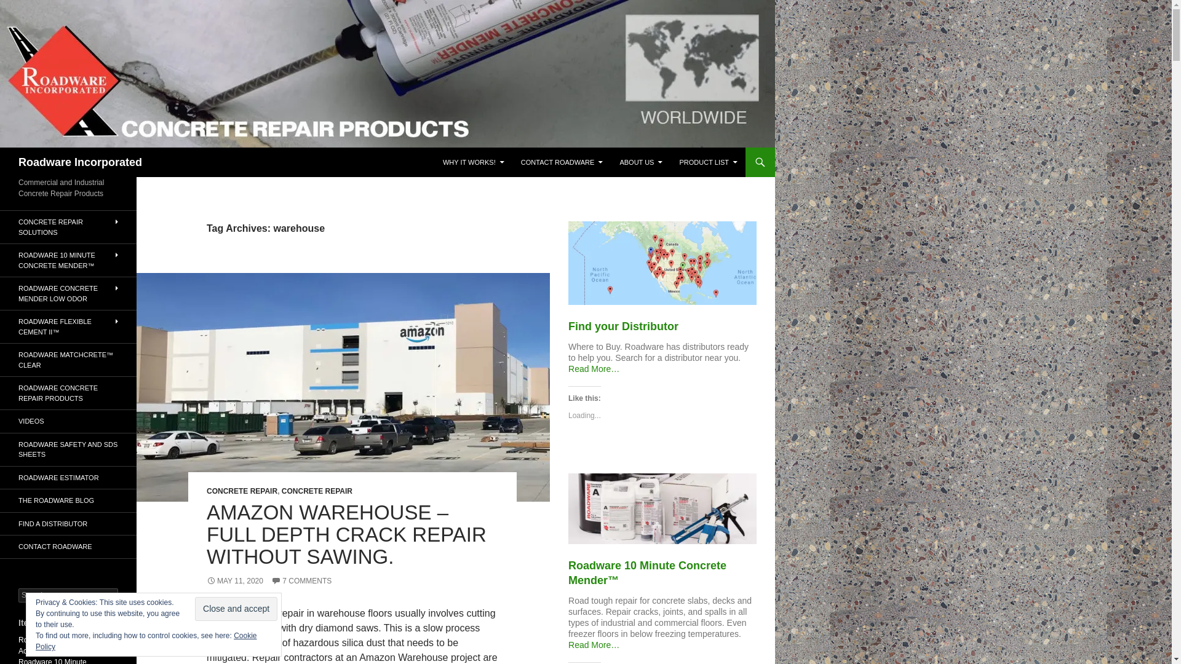  What do you see at coordinates (317, 491) in the screenshot?
I see `CONCRETE REPAIR` at bounding box center [317, 491].